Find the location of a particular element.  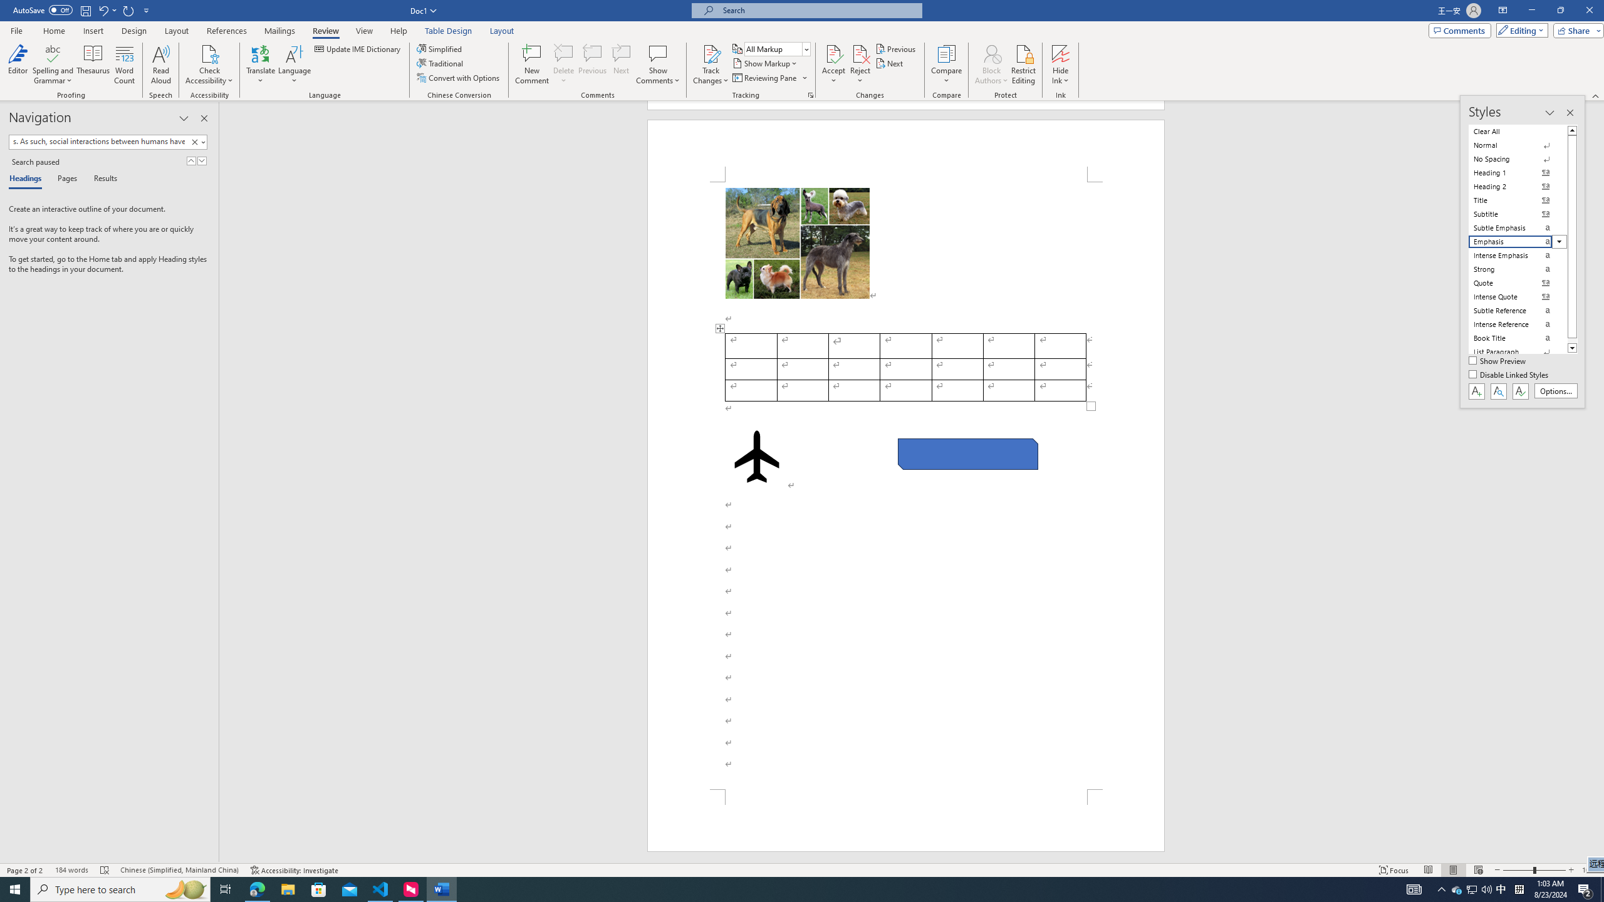

Restrict Editing is located at coordinates (1024, 65).